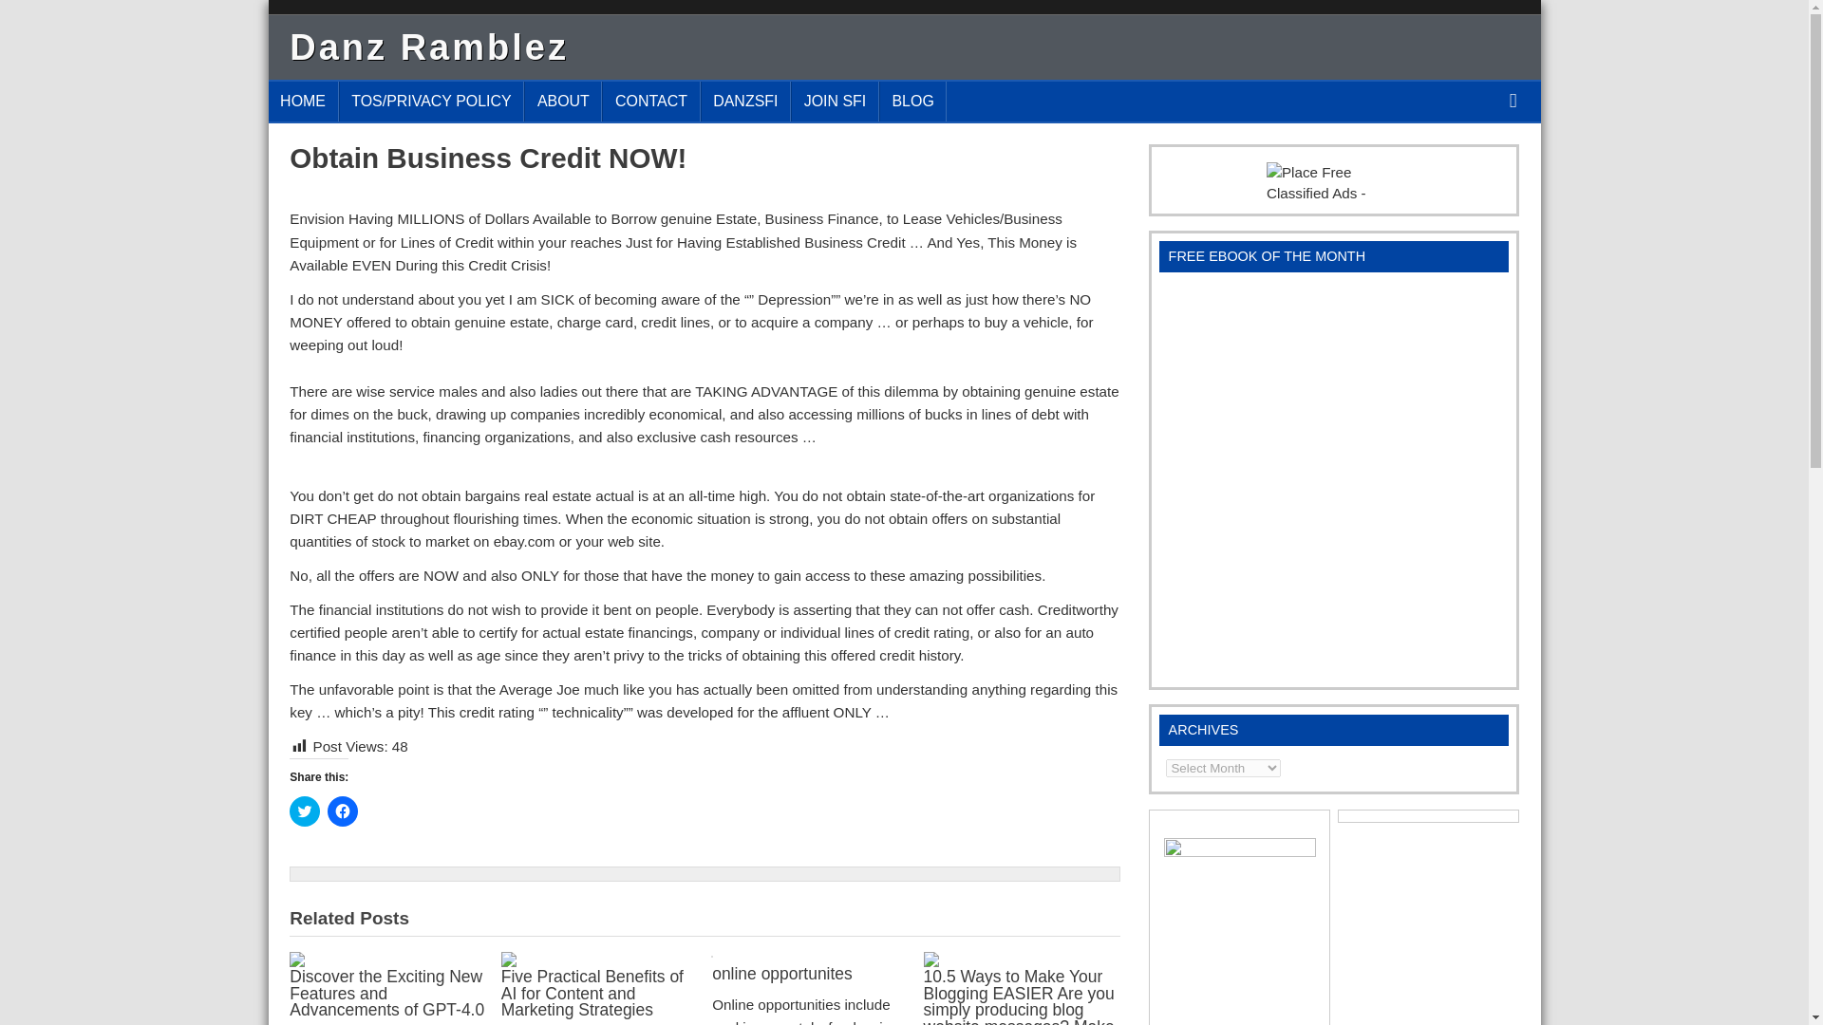 The width and height of the screenshot is (1823, 1025). Describe the element at coordinates (835, 101) in the screenshot. I see `JOIN SFI` at that location.